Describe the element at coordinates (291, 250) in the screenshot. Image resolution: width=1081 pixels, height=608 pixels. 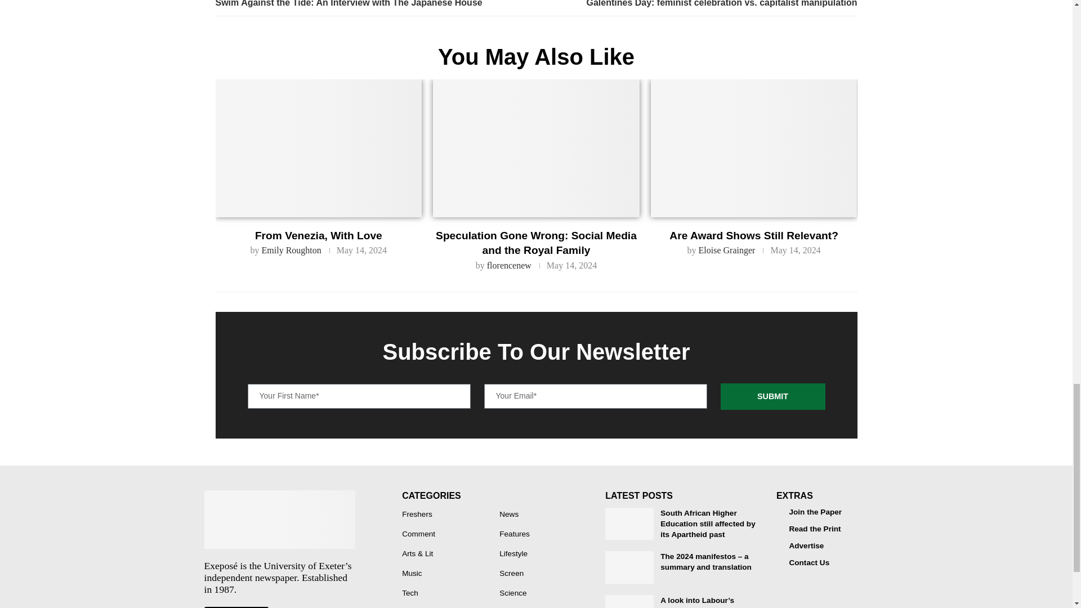
I see `Emily Roughton` at that location.